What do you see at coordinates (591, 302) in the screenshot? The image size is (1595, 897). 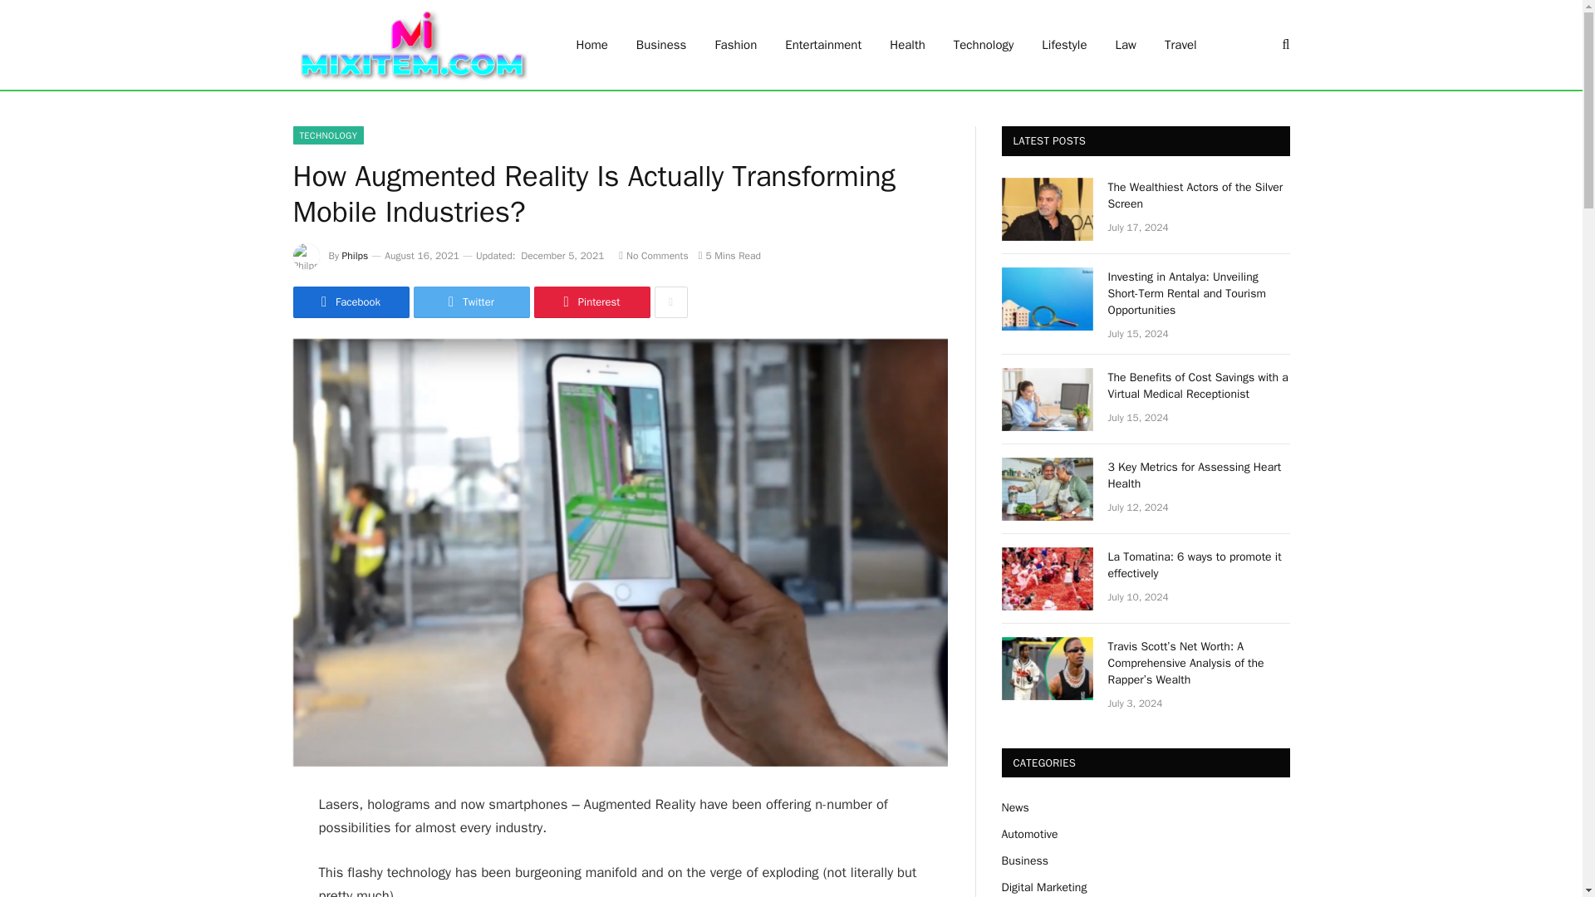 I see `Pinterest` at bounding box center [591, 302].